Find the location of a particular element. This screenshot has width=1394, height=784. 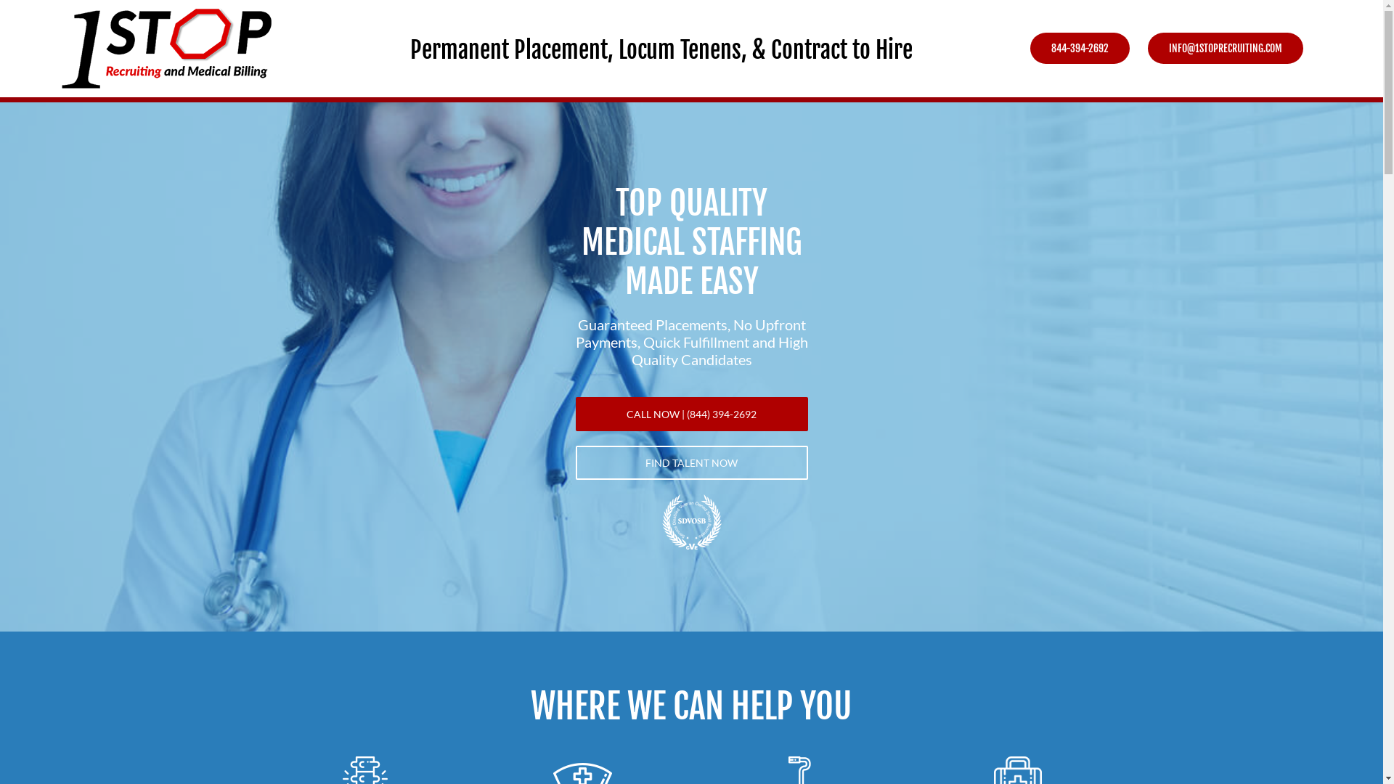

FIND TALENT NOW is located at coordinates (691, 463).